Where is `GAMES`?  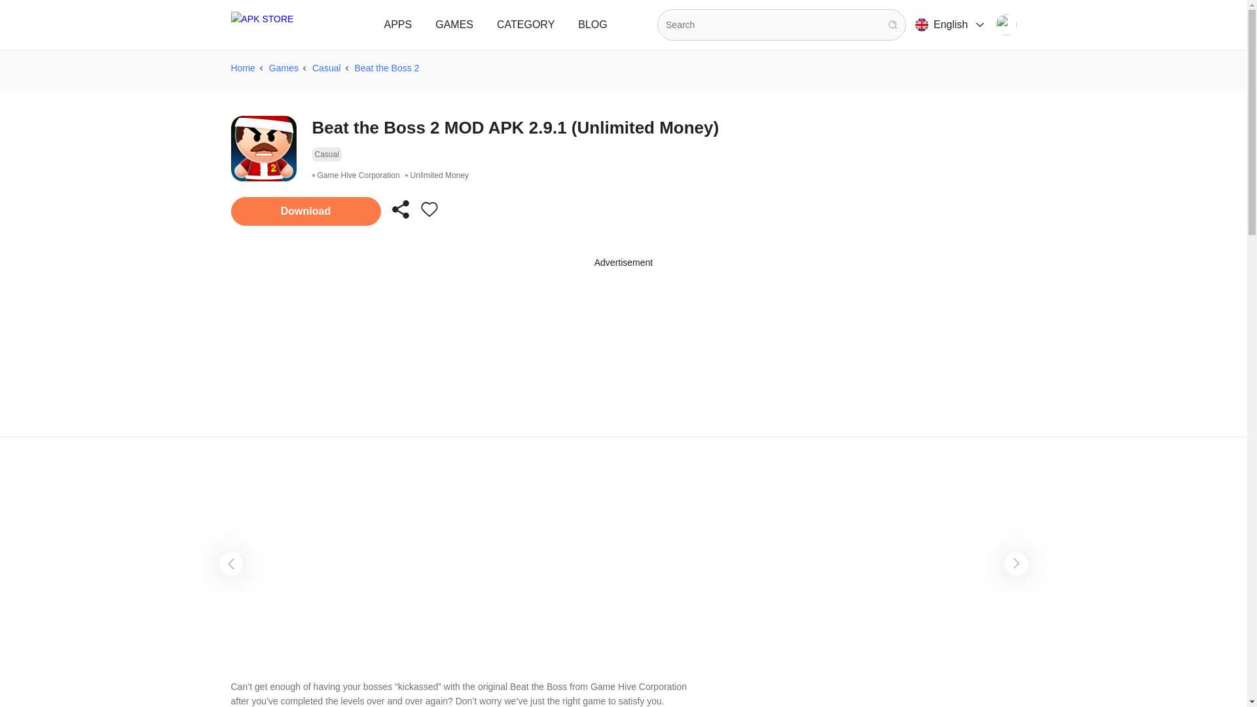
GAMES is located at coordinates (454, 25).